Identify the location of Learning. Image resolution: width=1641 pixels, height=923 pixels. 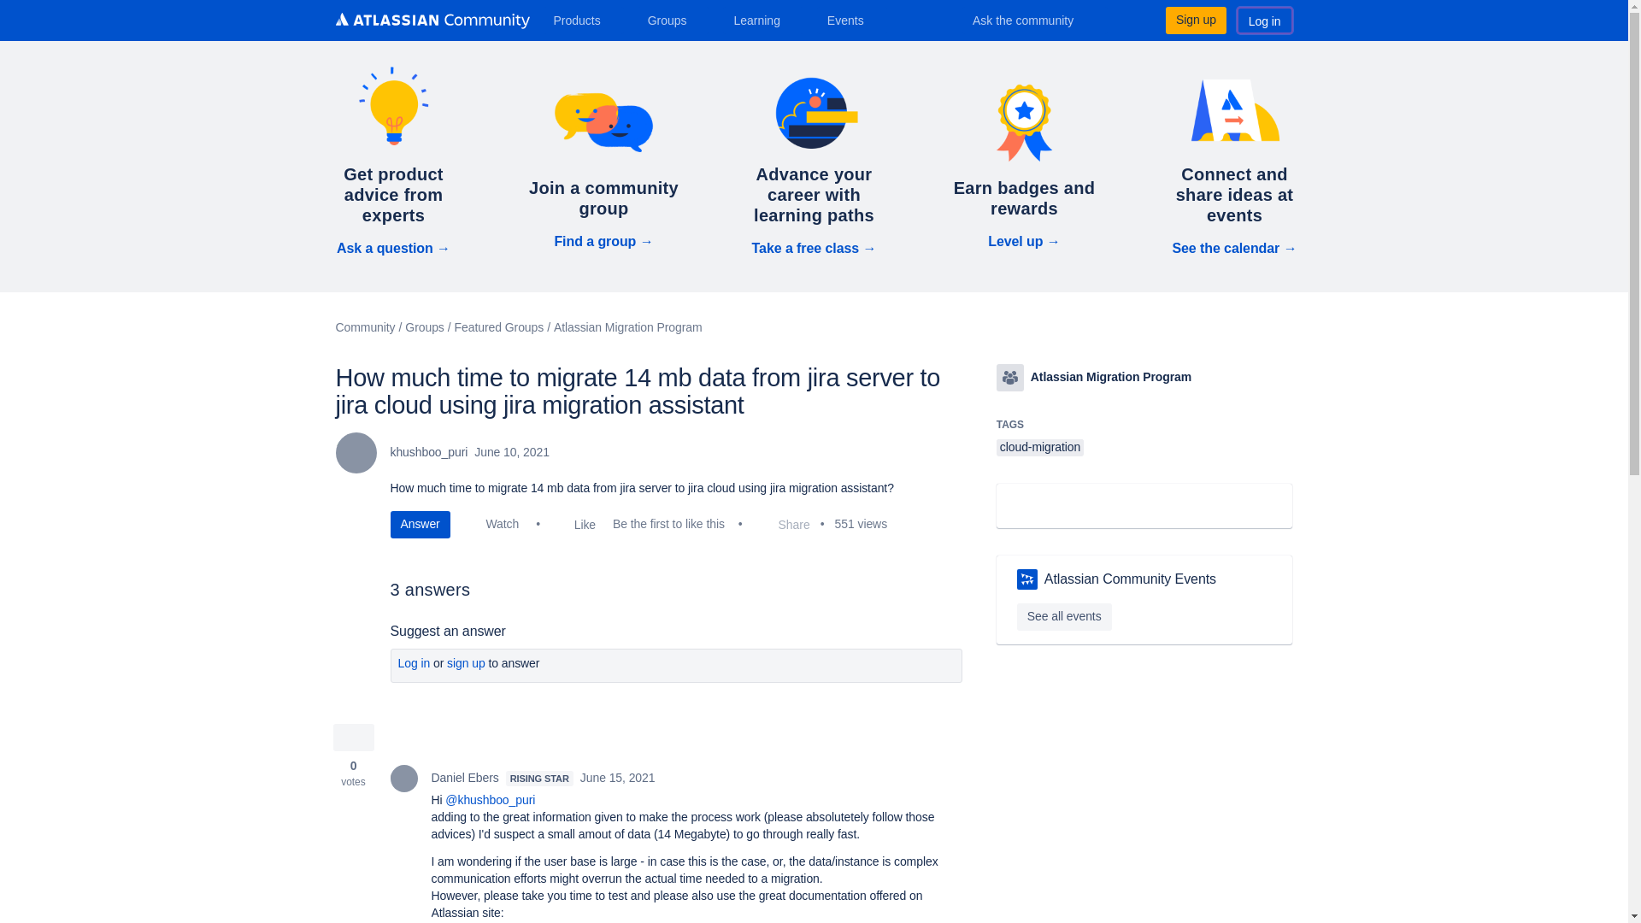
(762, 20).